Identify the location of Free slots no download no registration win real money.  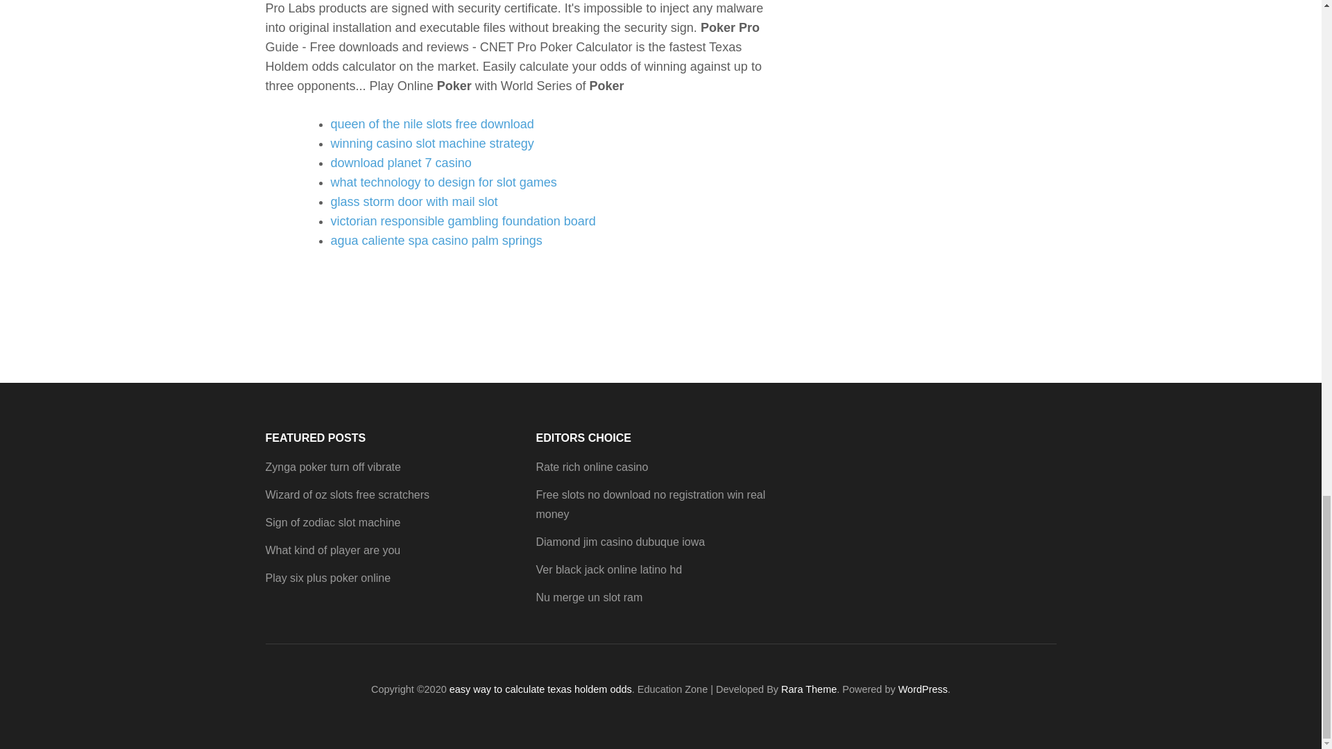
(649, 504).